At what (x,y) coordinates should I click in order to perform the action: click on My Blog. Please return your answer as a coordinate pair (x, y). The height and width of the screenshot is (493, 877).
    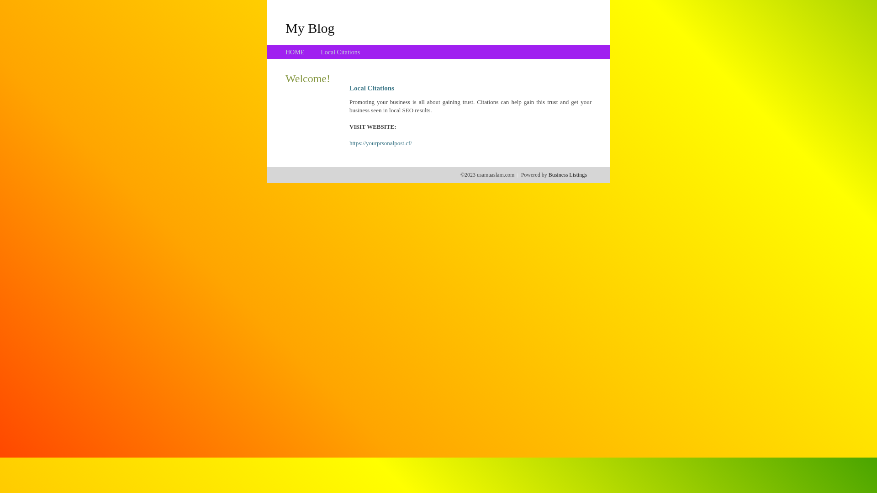
    Looking at the image, I should click on (310, 28).